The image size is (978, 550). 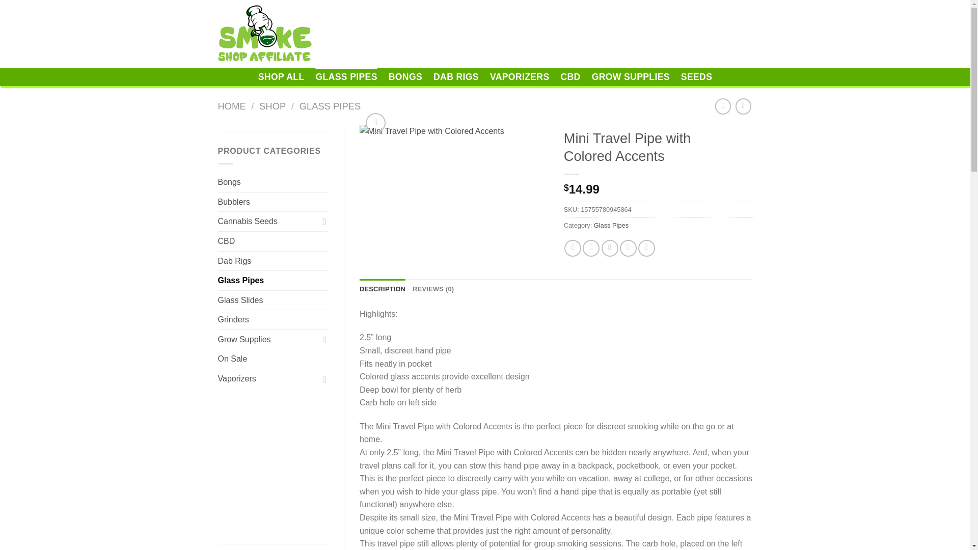 I want to click on CBD, so click(x=273, y=241).